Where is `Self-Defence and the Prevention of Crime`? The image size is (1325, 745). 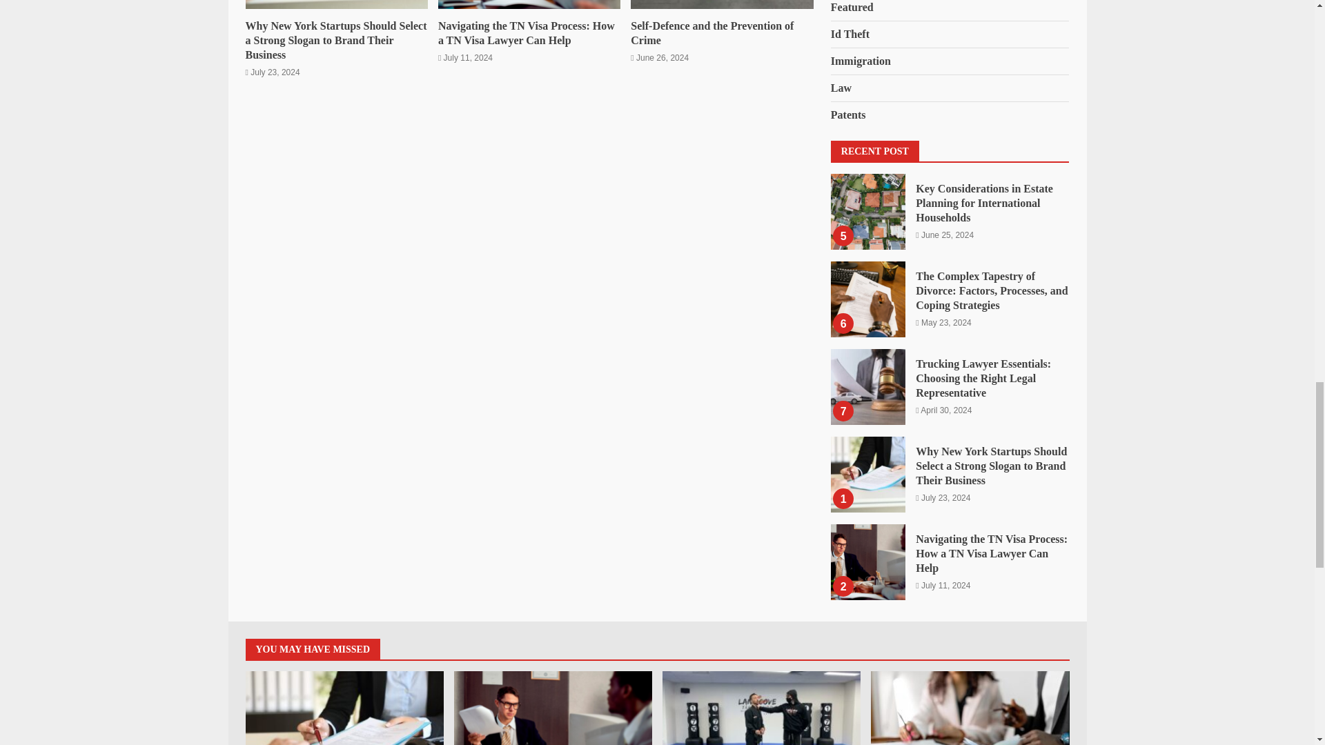 Self-Defence and the Prevention of Crime is located at coordinates (712, 33).